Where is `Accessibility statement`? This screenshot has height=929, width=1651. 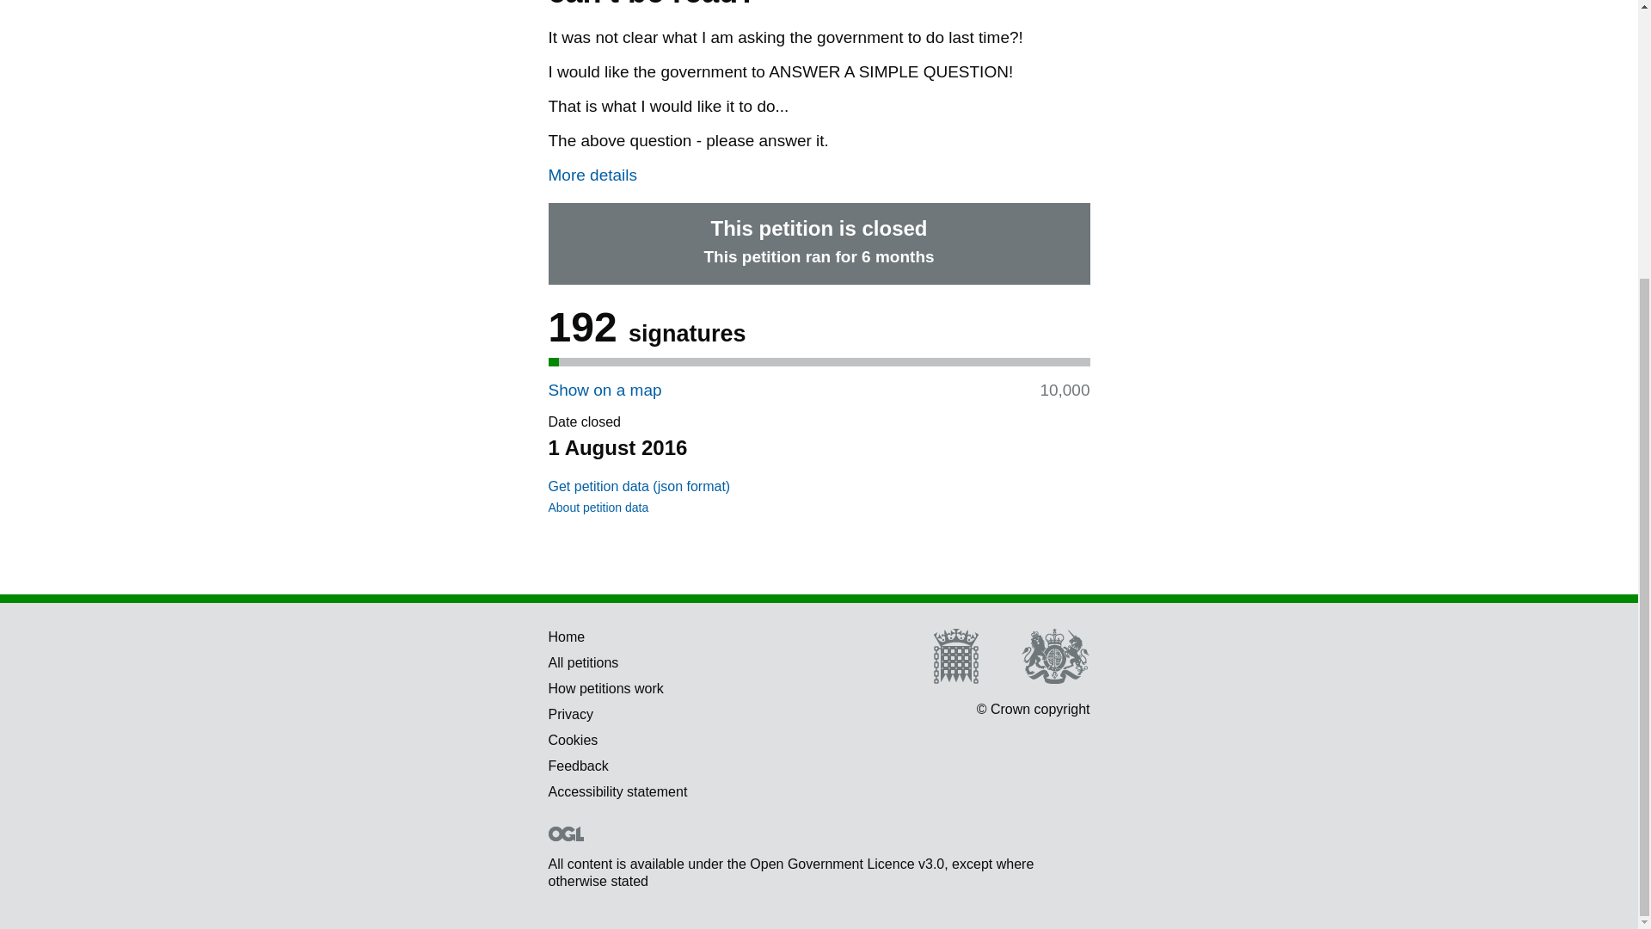
Accessibility statement is located at coordinates (617, 791).